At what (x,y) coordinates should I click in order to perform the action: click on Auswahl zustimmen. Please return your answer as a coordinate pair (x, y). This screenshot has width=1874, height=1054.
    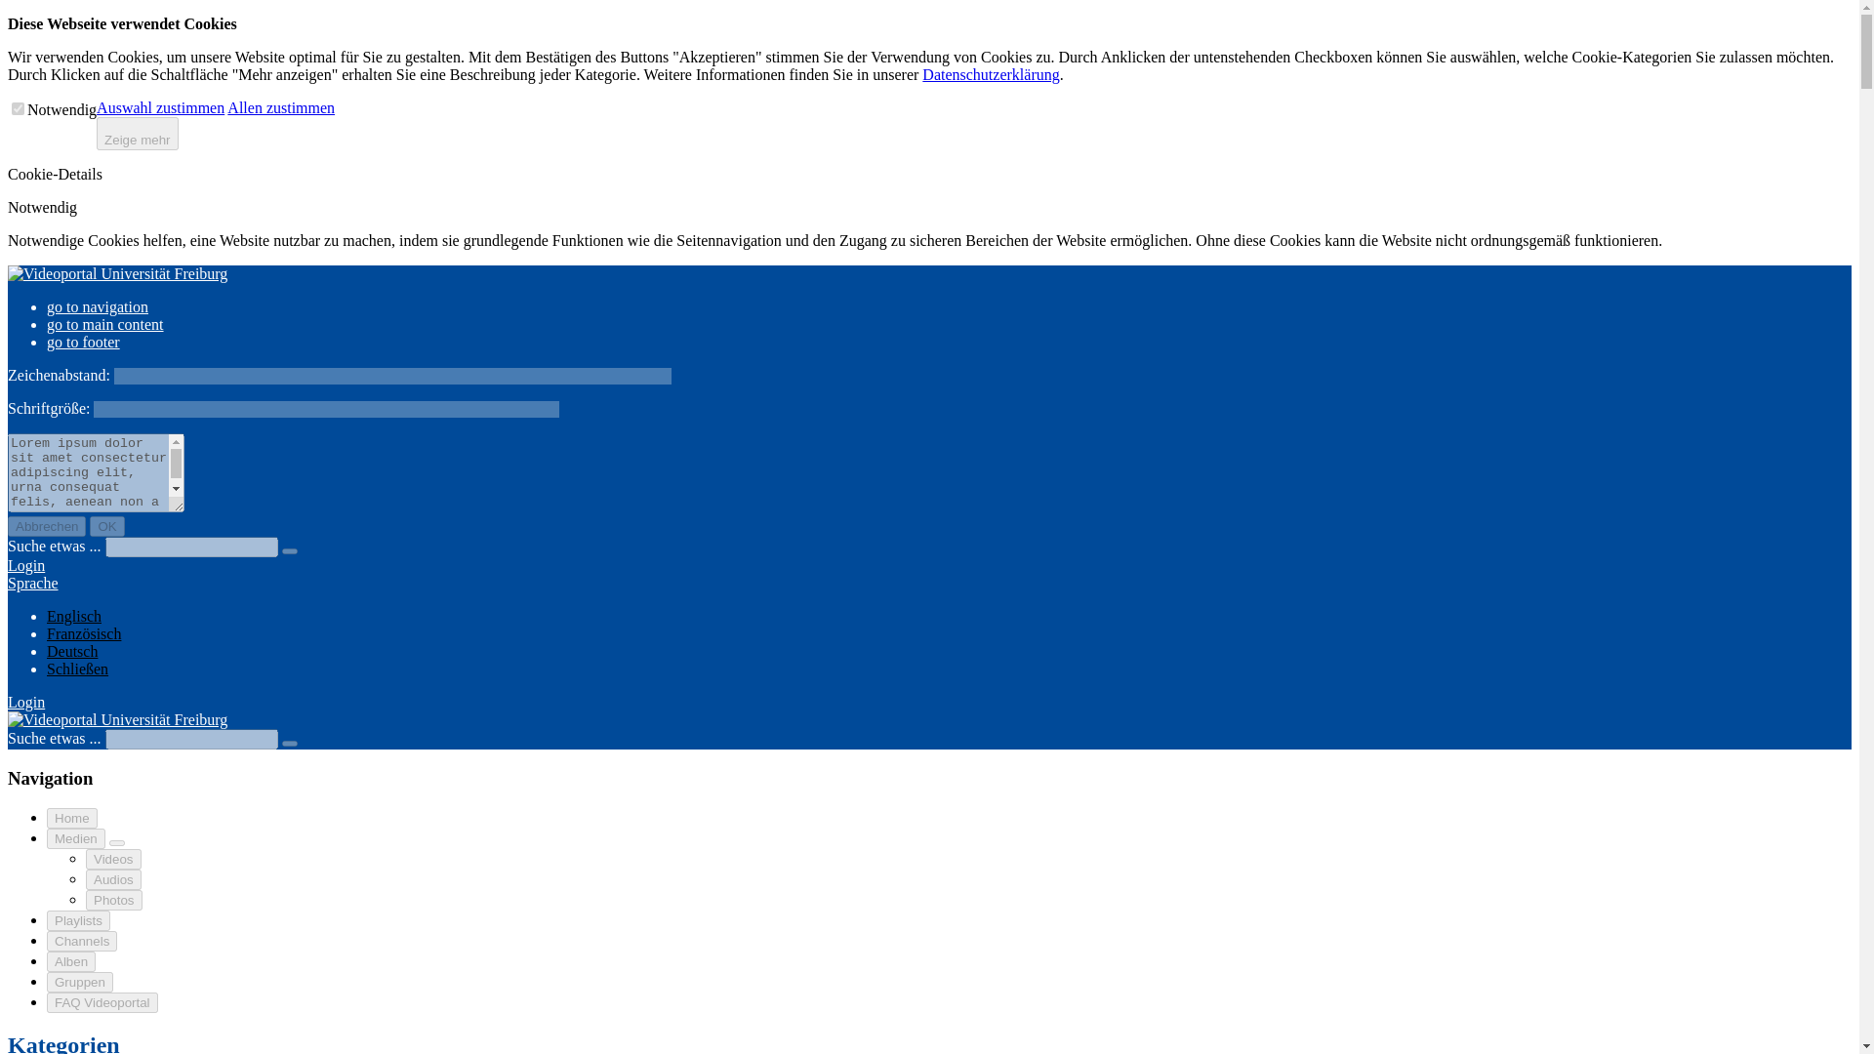
    Looking at the image, I should click on (160, 107).